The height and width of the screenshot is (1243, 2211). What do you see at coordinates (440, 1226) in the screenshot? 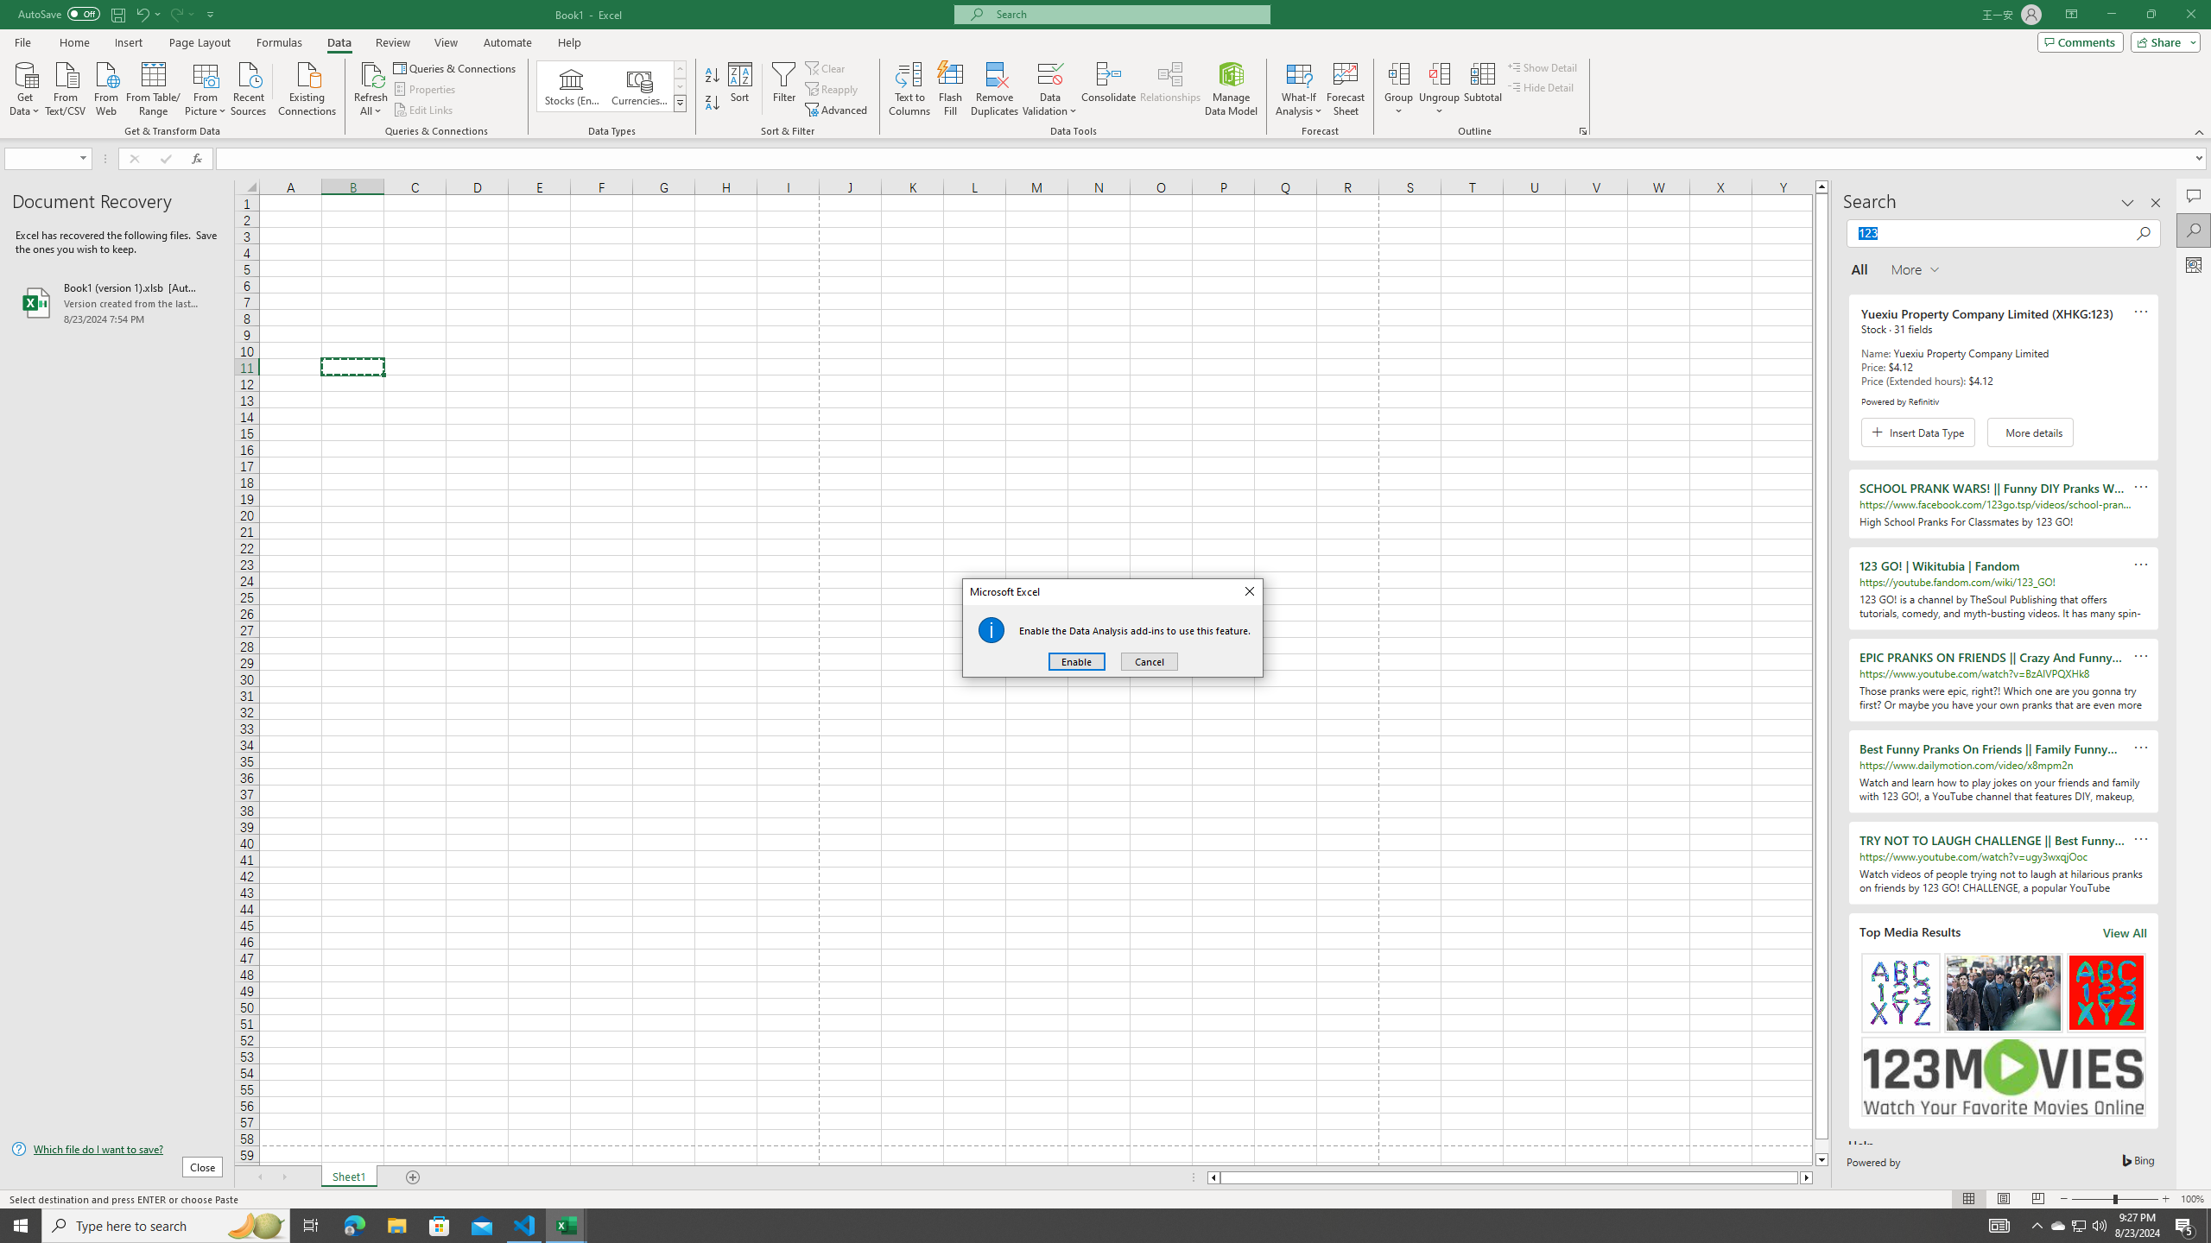
I see `Microsoft Store` at bounding box center [440, 1226].